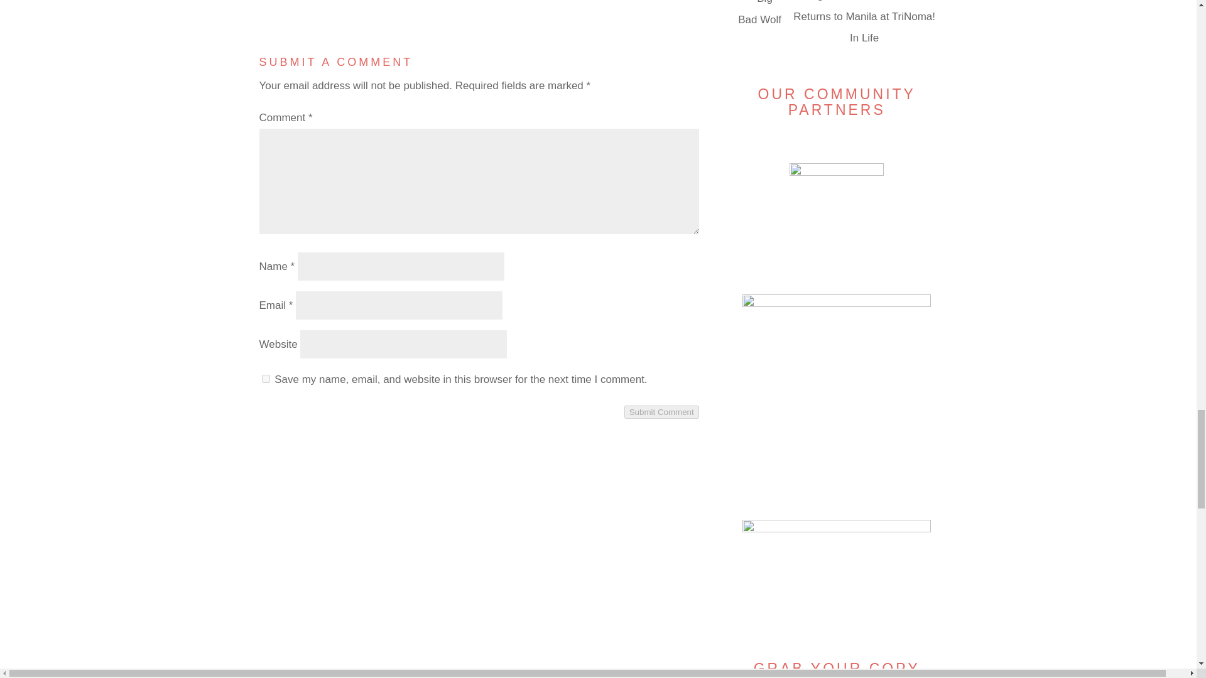 Image resolution: width=1206 pixels, height=678 pixels. What do you see at coordinates (265, 379) in the screenshot?
I see `yes` at bounding box center [265, 379].